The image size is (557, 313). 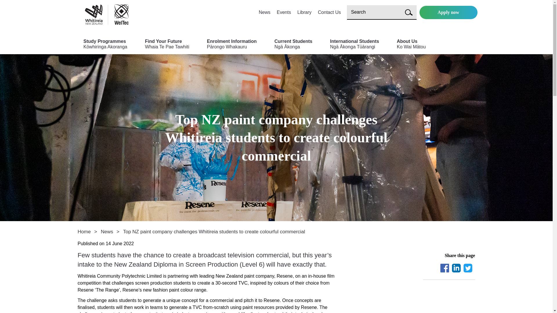 What do you see at coordinates (304, 12) in the screenshot?
I see `Go to the 'Enrolment Information' page` at bounding box center [304, 12].